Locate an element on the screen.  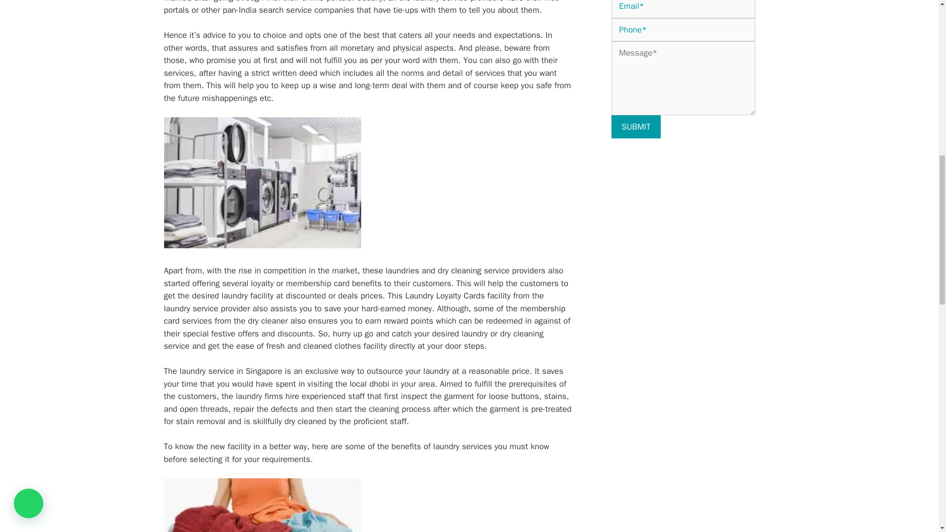
SUBMIT is located at coordinates (636, 127).